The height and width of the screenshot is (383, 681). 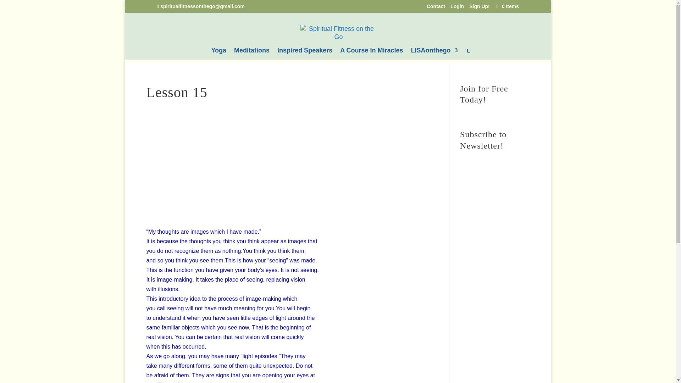 What do you see at coordinates (304, 54) in the screenshot?
I see `Inspired Speakers` at bounding box center [304, 54].